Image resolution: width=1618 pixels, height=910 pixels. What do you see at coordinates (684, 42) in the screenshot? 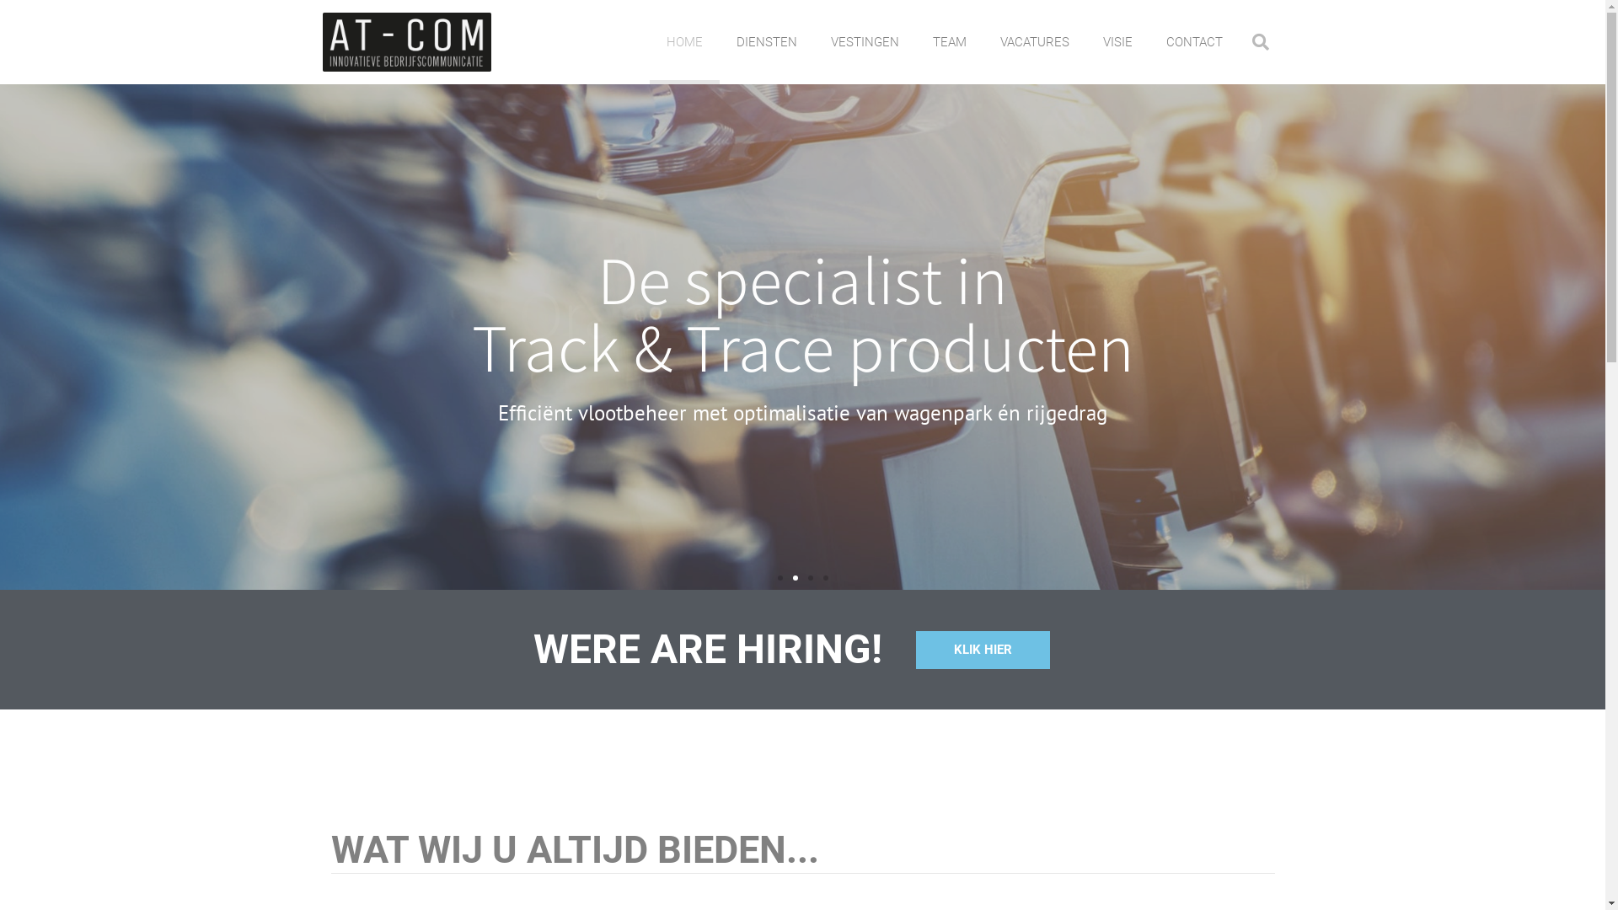
I see `HOME` at bounding box center [684, 42].